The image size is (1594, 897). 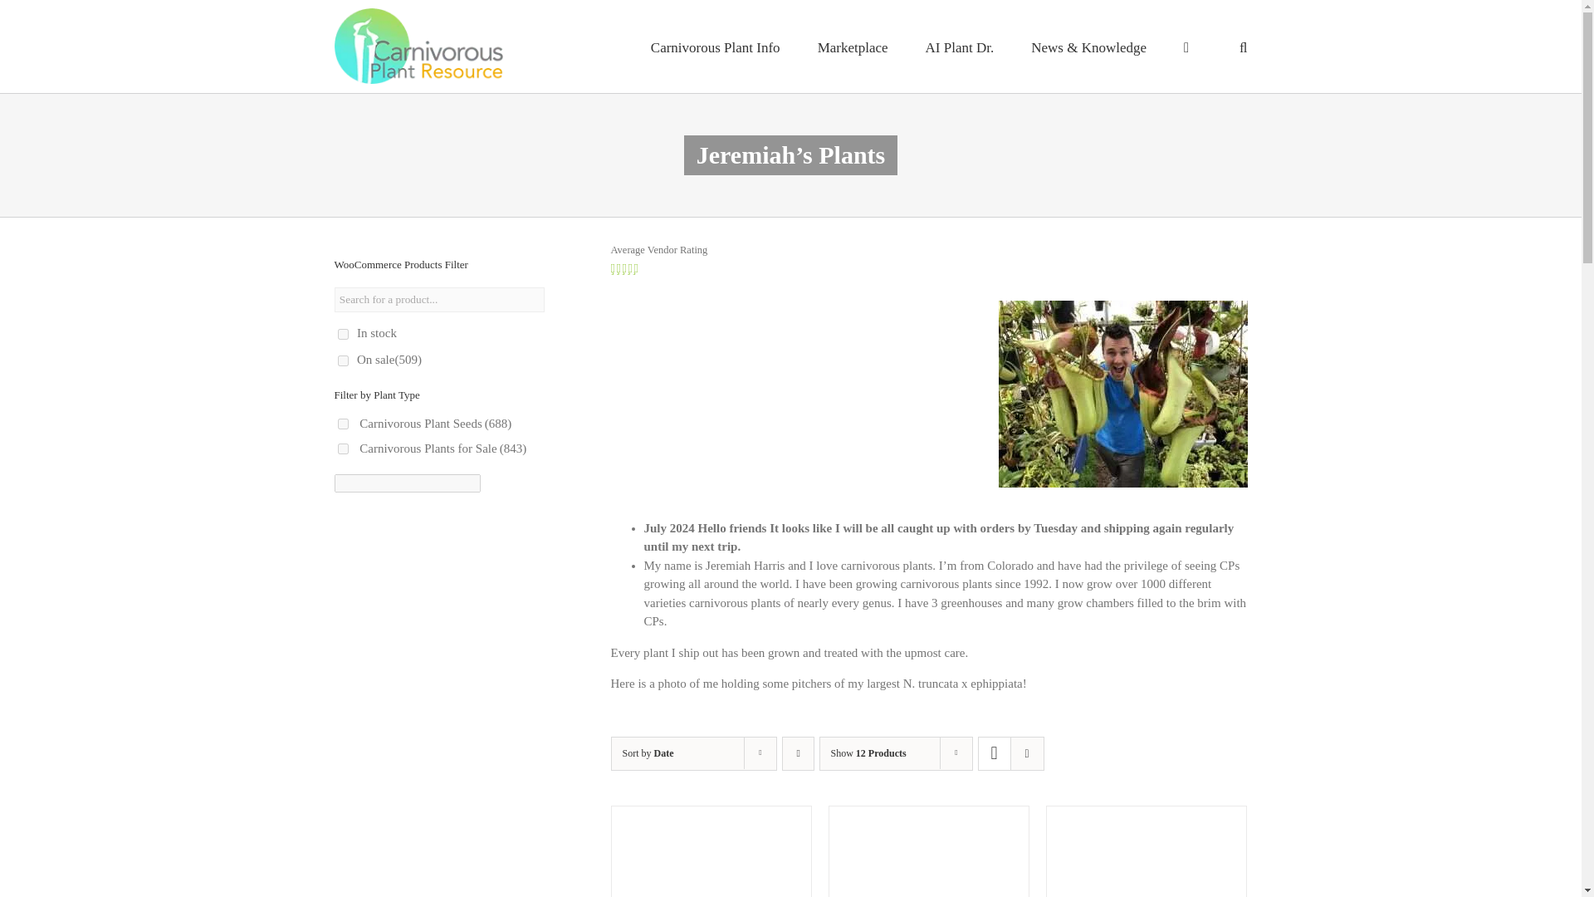 I want to click on 0, so click(x=342, y=334).